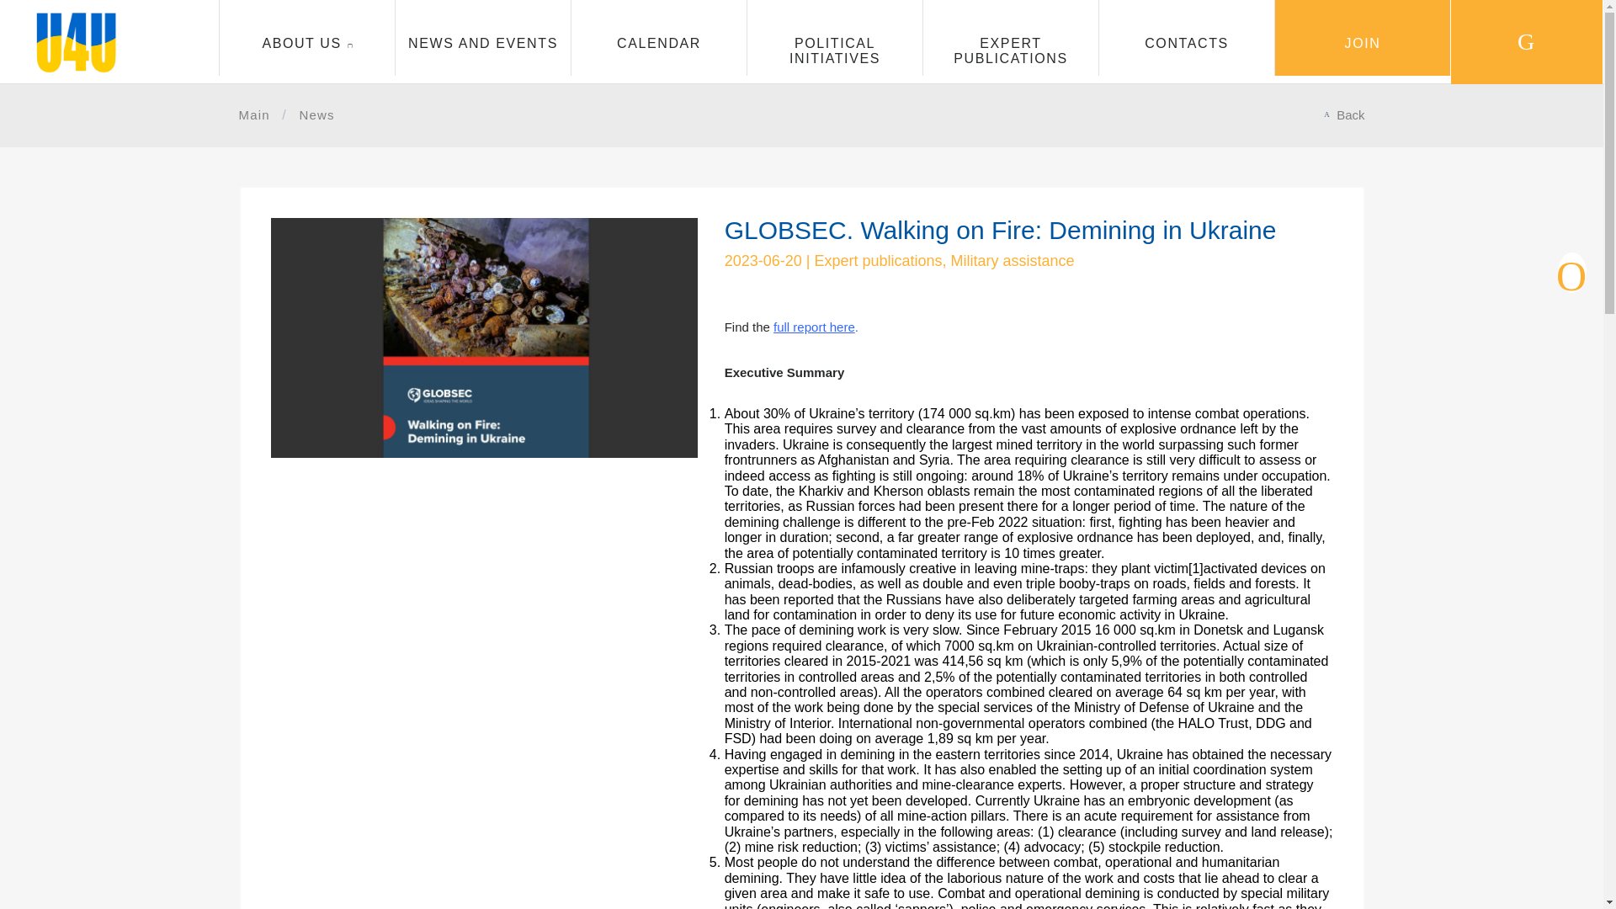  What do you see at coordinates (316, 115) in the screenshot?
I see `News` at bounding box center [316, 115].